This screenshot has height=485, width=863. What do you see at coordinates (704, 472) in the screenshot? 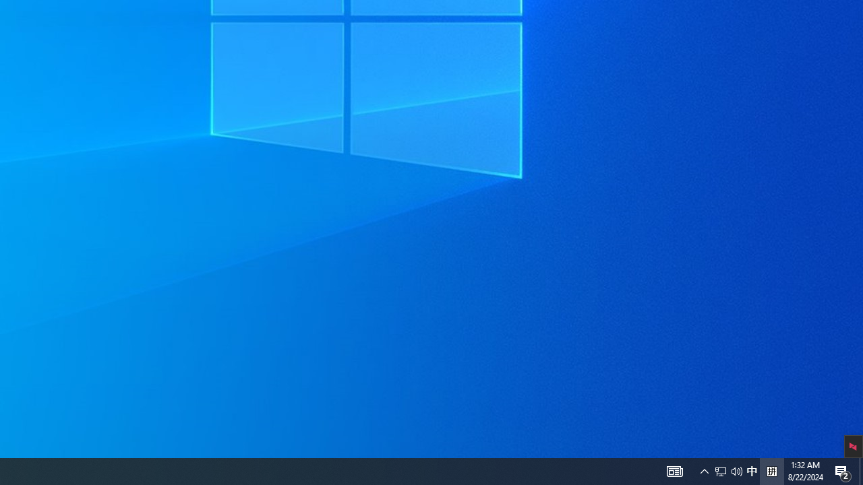
I see `Notification Chevron` at bounding box center [704, 472].